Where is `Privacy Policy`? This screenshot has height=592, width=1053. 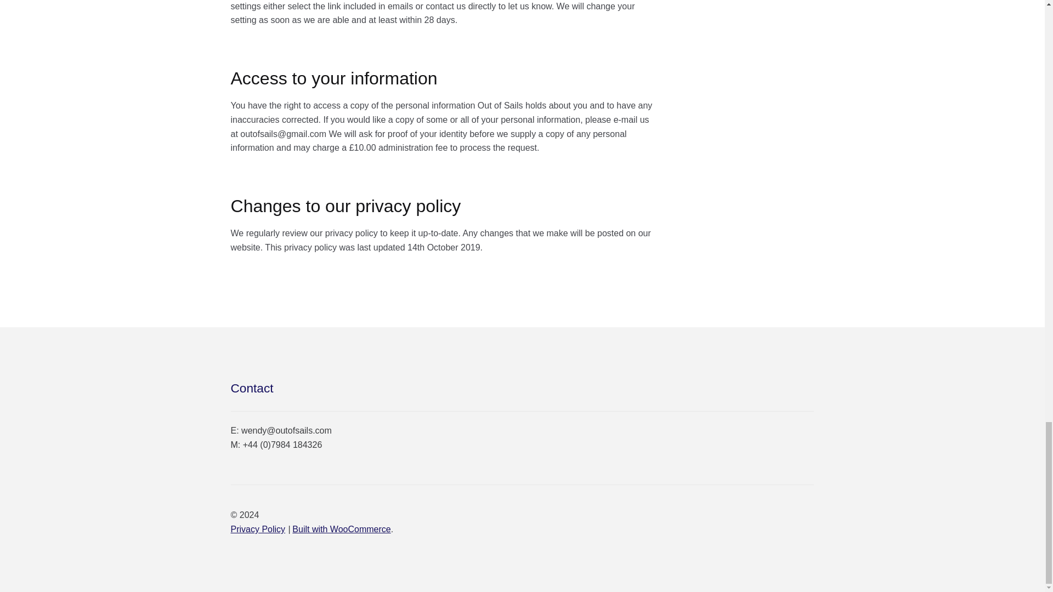
Privacy Policy is located at coordinates (258, 529).